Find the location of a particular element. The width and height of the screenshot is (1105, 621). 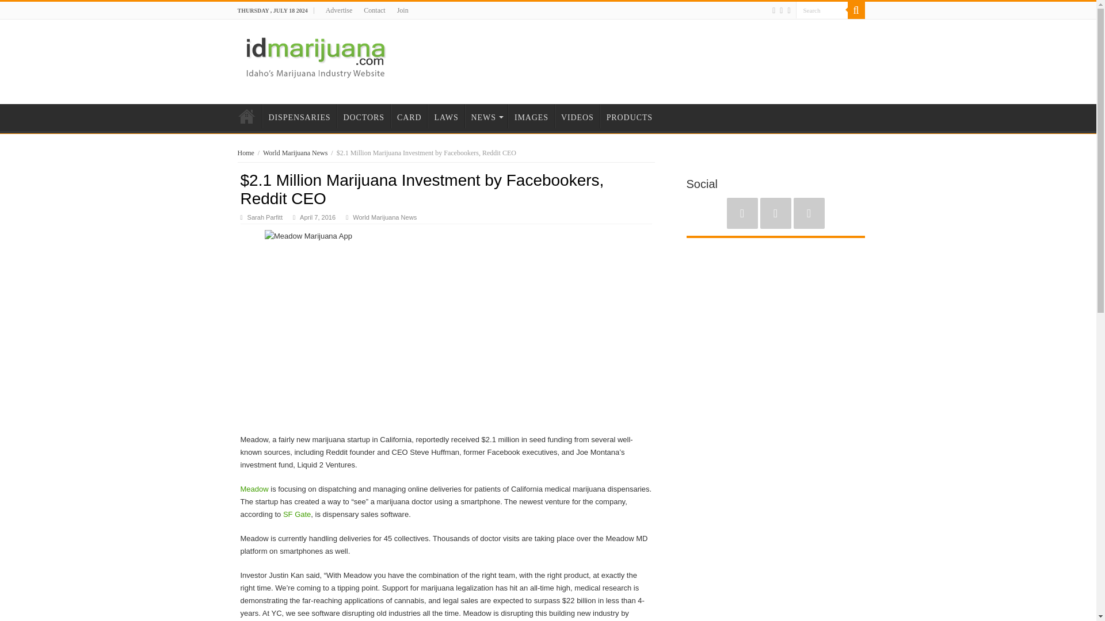

Search is located at coordinates (855, 10).